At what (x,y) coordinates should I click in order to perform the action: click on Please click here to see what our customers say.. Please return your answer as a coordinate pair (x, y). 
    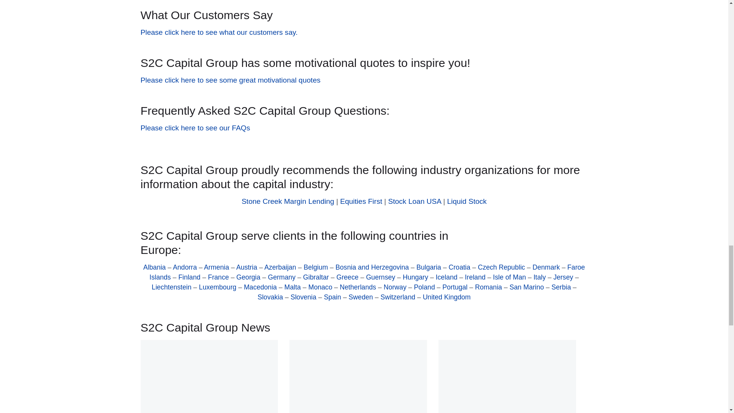
    Looking at the image, I should click on (219, 32).